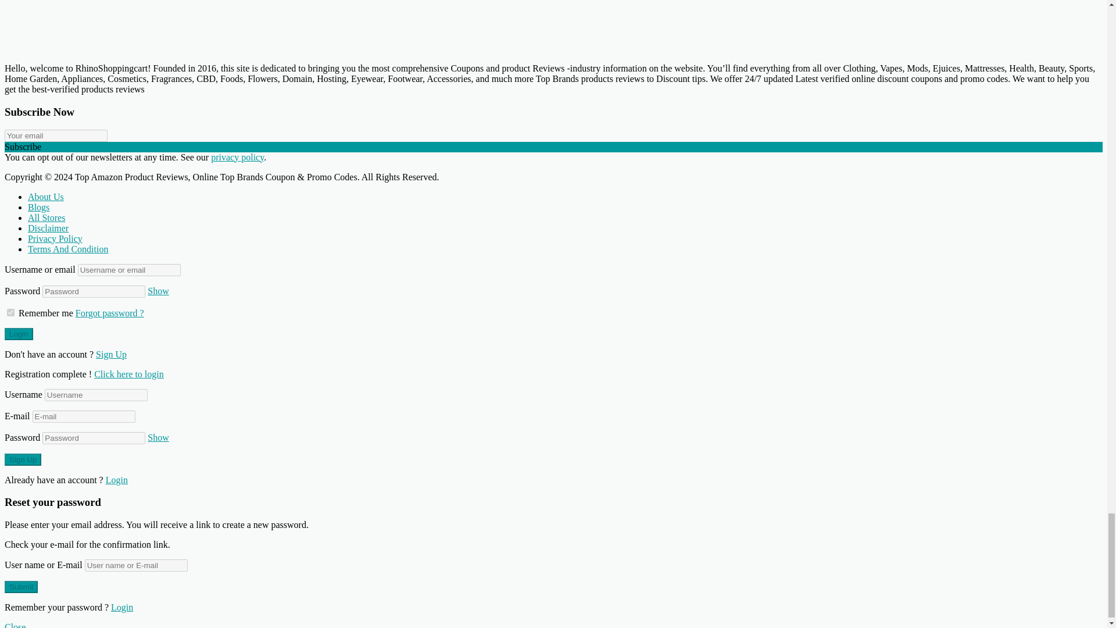 This screenshot has height=628, width=1116. What do you see at coordinates (10, 312) in the screenshot?
I see `forever` at bounding box center [10, 312].